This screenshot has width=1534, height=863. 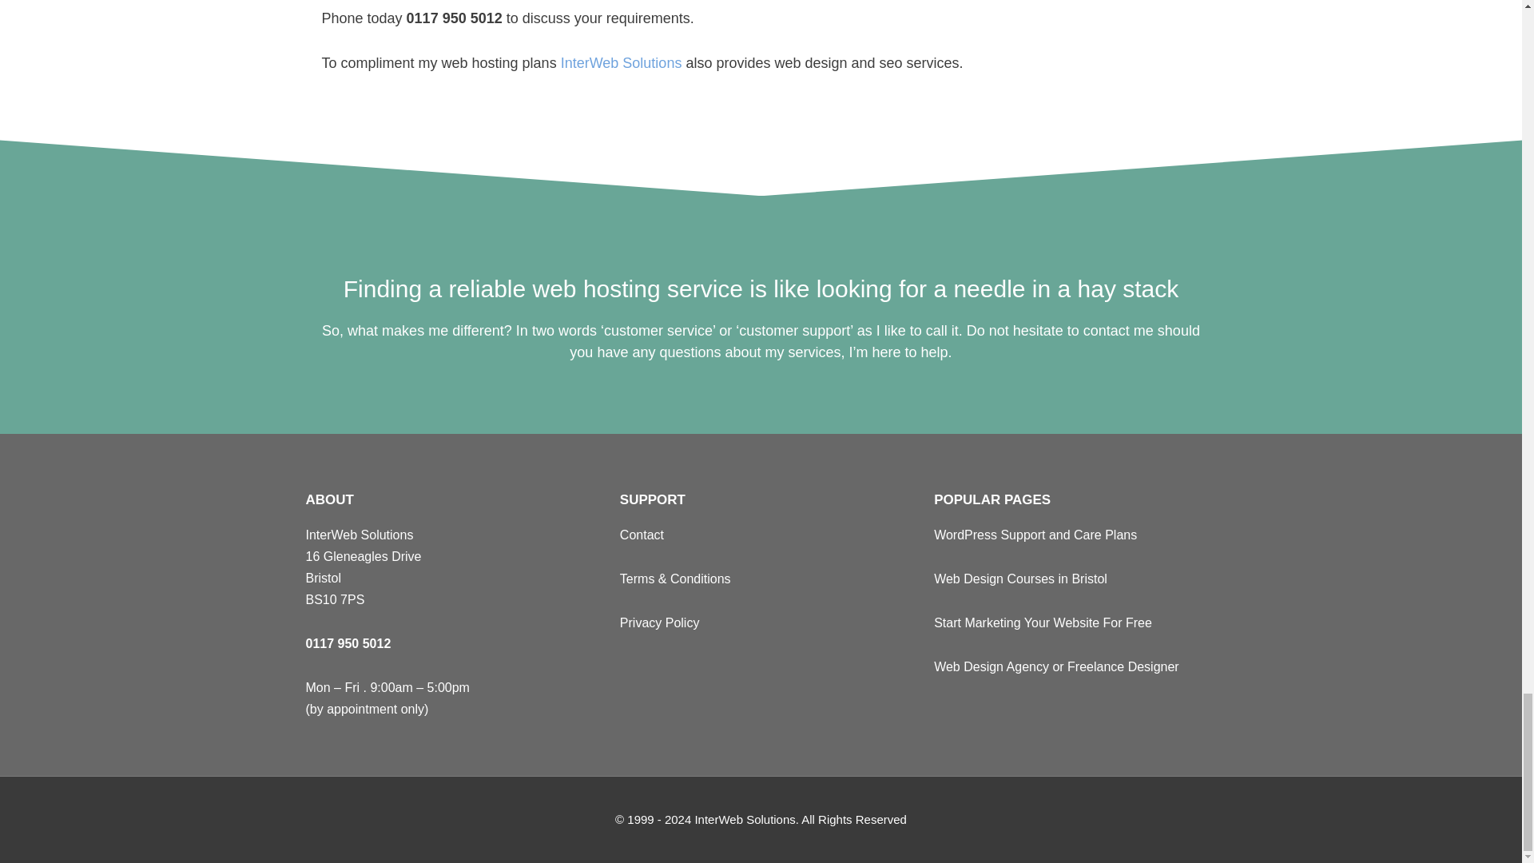 I want to click on Web Design Courses in Bristol, so click(x=1021, y=579).